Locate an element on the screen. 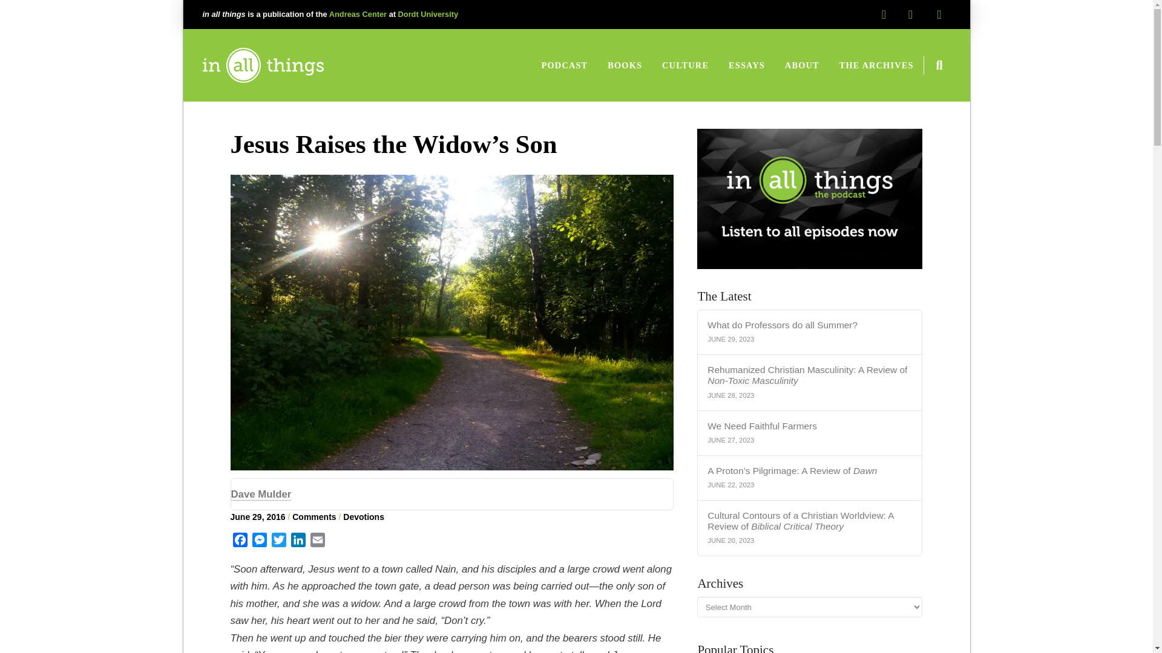 The height and width of the screenshot is (653, 1162). LinkedIn is located at coordinates (298, 542).